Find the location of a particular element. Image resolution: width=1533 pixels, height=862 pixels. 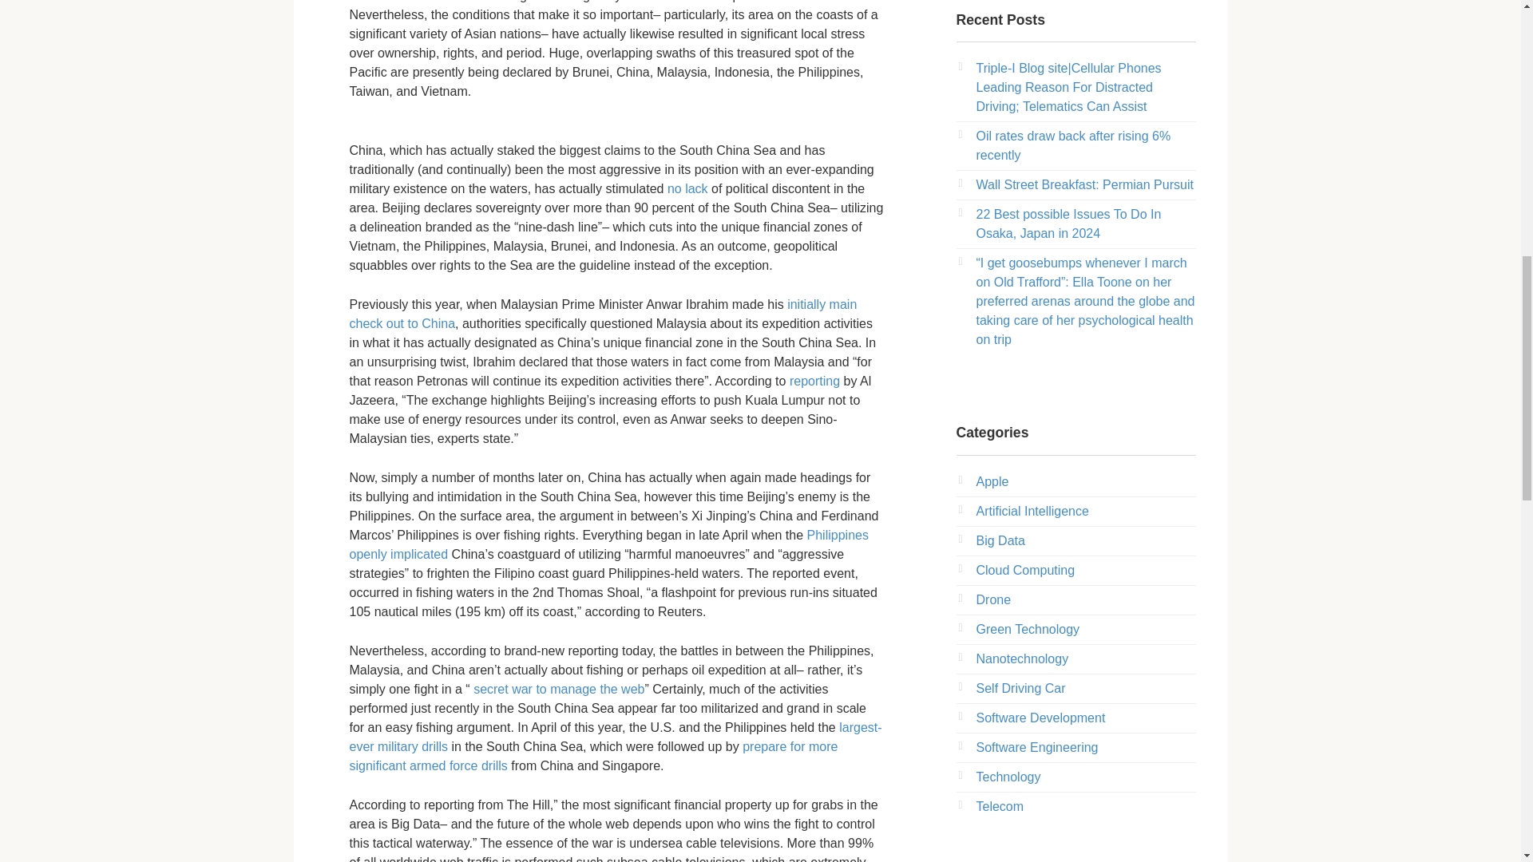

prepare for more significant armed force drills is located at coordinates (594, 755).